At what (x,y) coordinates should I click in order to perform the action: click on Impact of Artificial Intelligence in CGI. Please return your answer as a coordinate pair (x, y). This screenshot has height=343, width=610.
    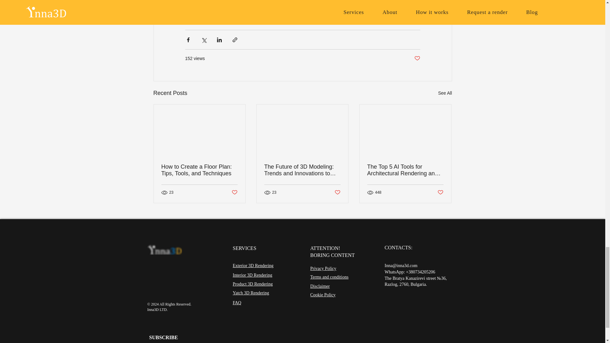
    Looking at the image, I should click on (274, 10).